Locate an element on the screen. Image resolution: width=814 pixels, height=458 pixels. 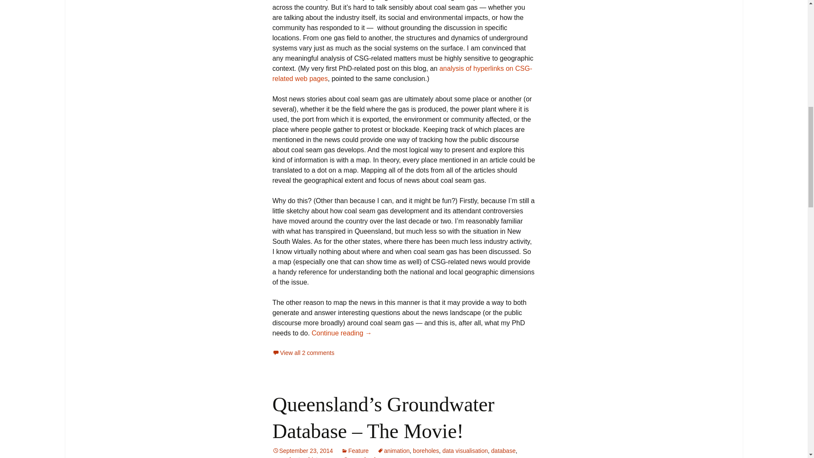
Queensland is located at coordinates (360, 457).